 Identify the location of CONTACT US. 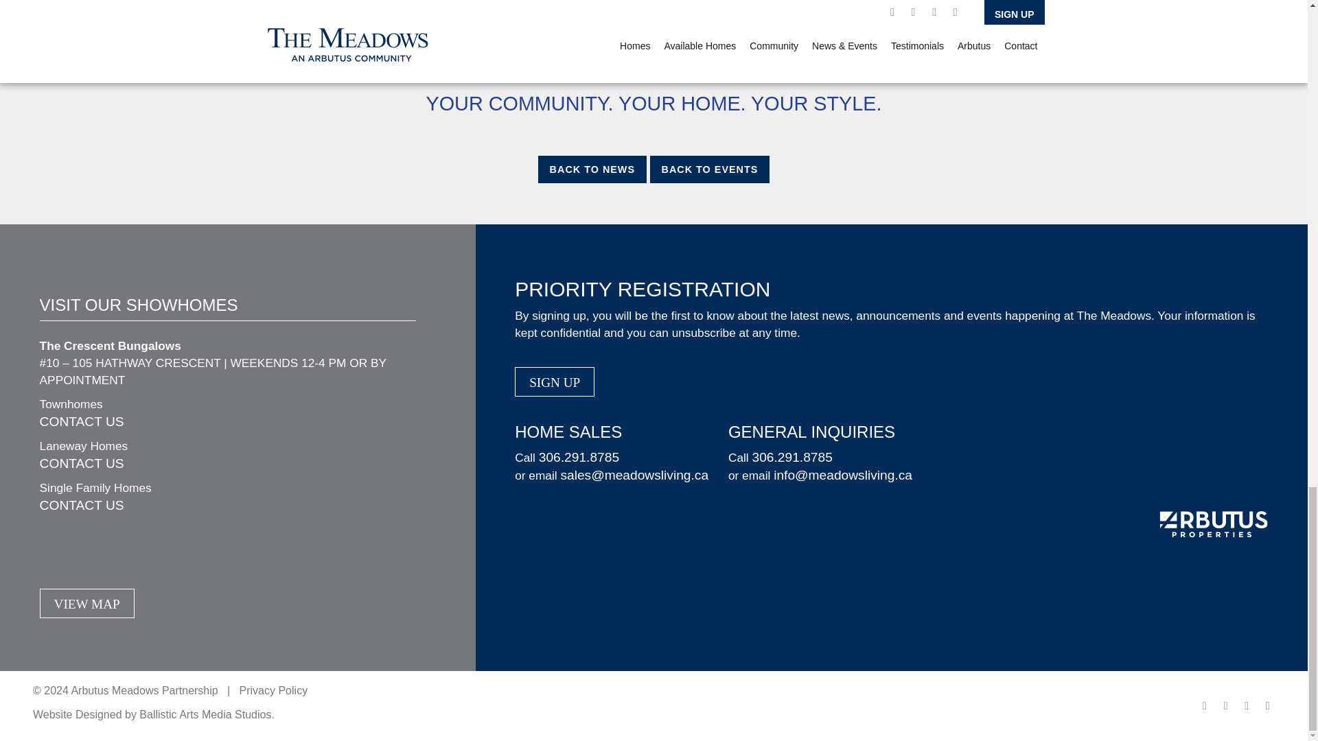
(81, 505).